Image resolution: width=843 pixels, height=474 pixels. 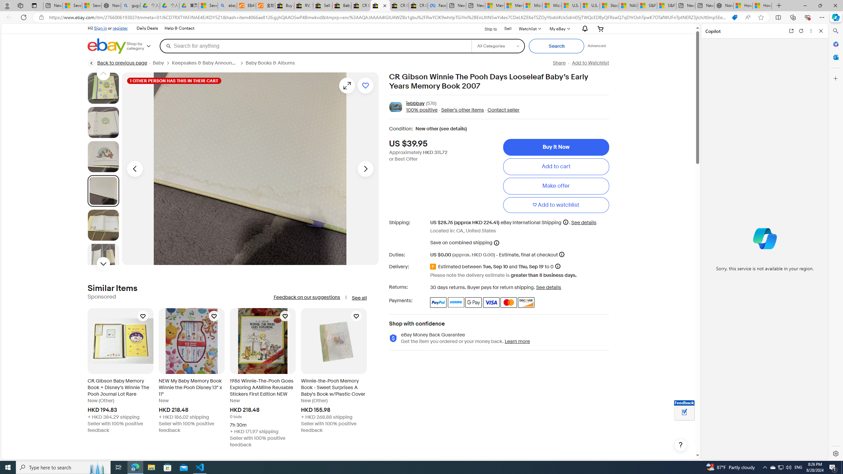 I want to click on Add to cart, so click(x=556, y=166).